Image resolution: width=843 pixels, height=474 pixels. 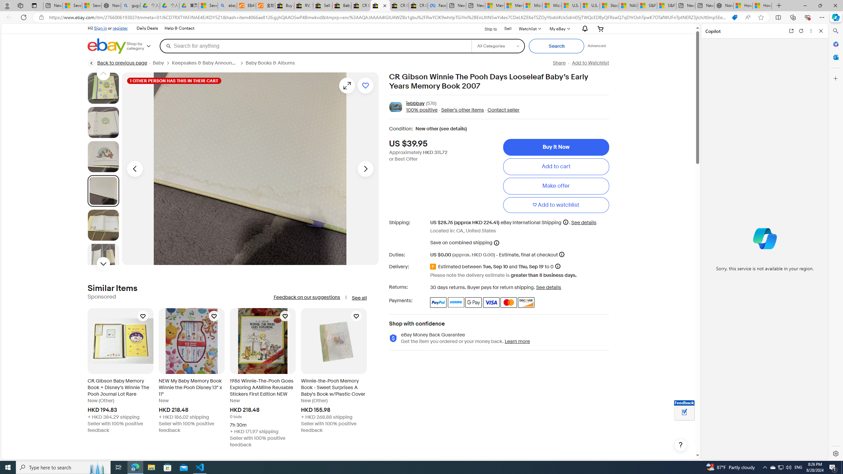 I want to click on Add to cart, so click(x=556, y=166).